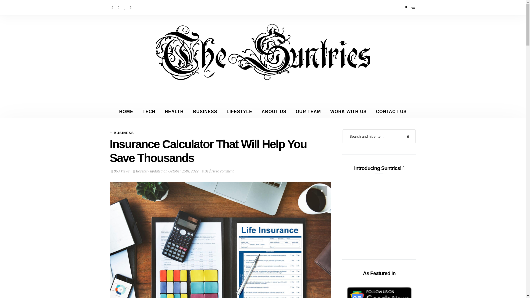 This screenshot has width=530, height=298. Describe the element at coordinates (348, 111) in the screenshot. I see `WORK WITH US` at that location.